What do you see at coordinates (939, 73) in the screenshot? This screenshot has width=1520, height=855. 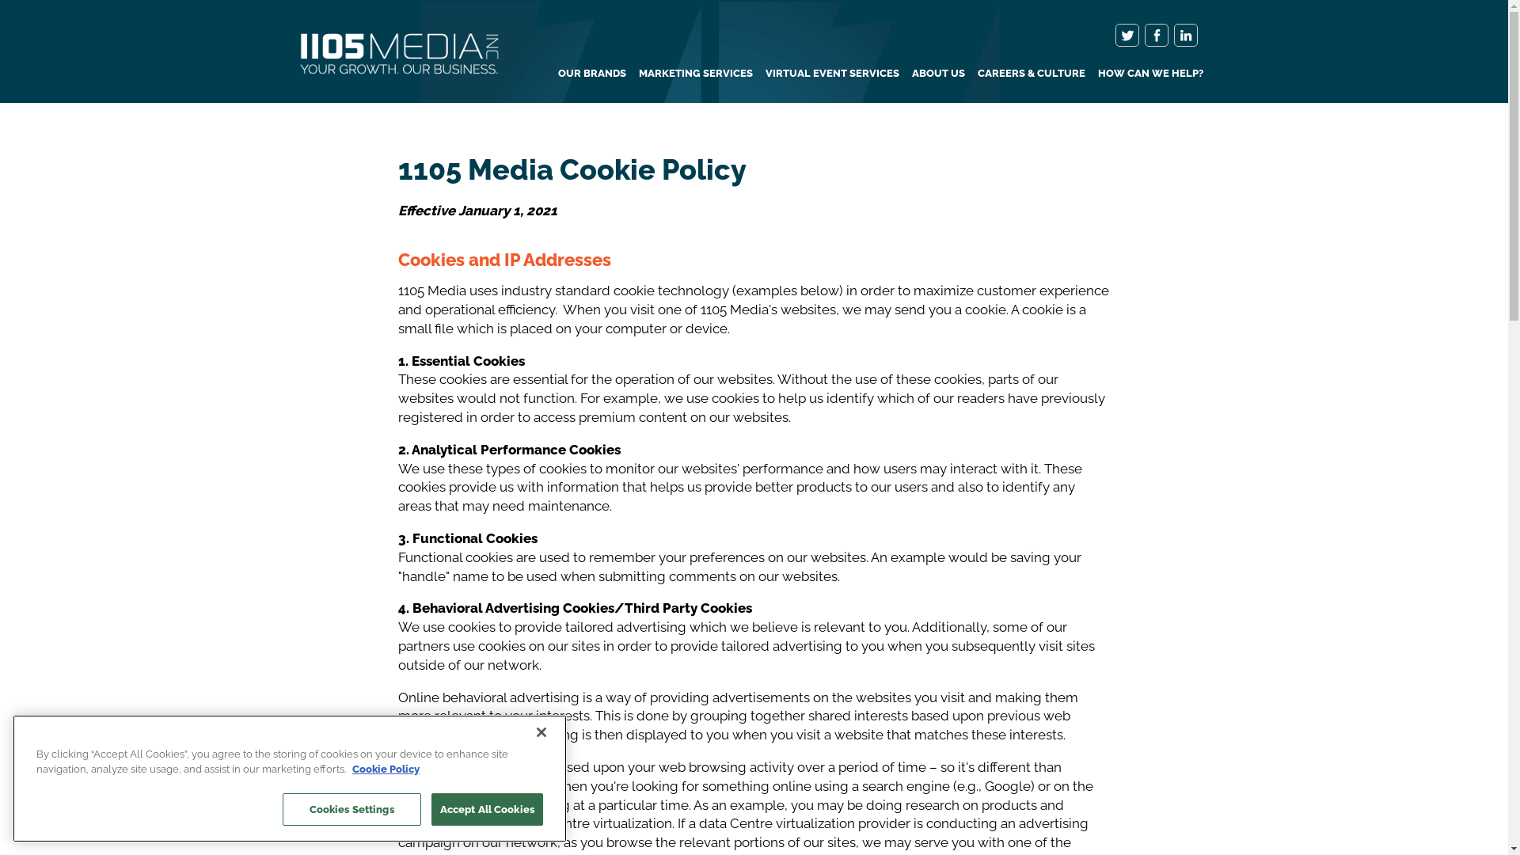 I see `ABOUT US` at bounding box center [939, 73].